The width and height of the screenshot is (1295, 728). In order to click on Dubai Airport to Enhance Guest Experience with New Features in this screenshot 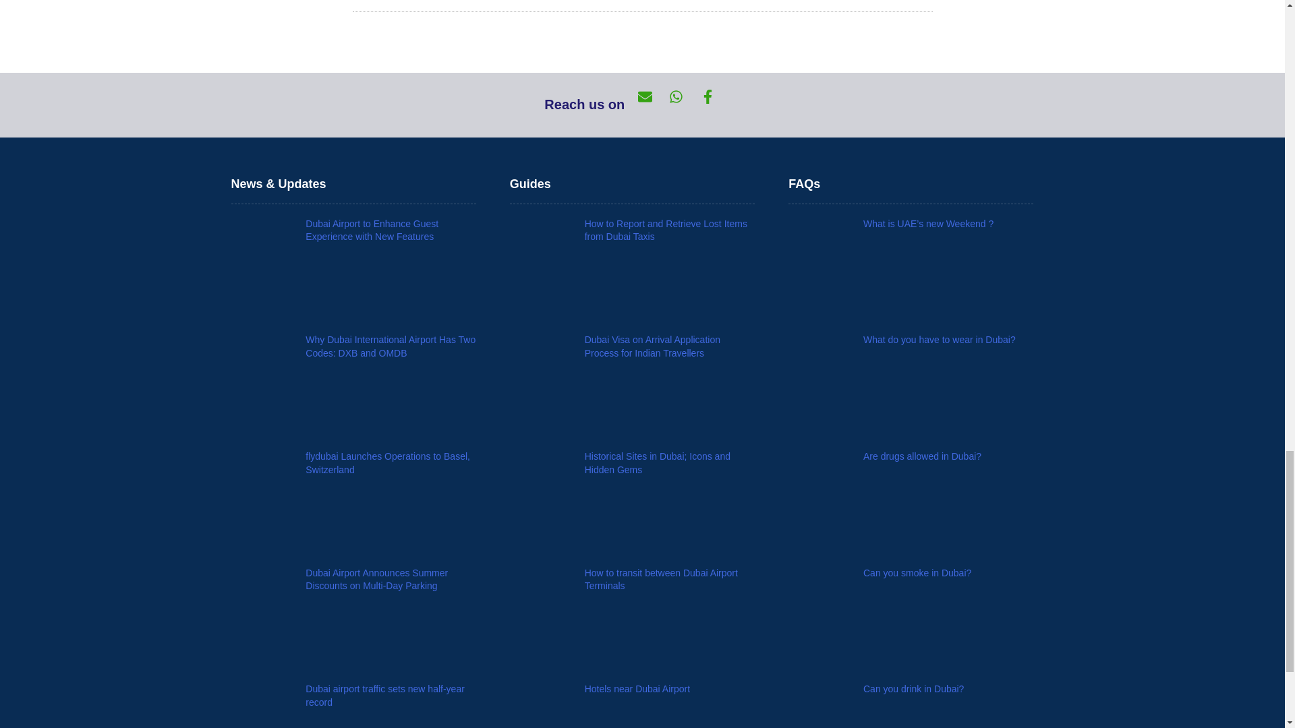, I will do `click(372, 231)`.